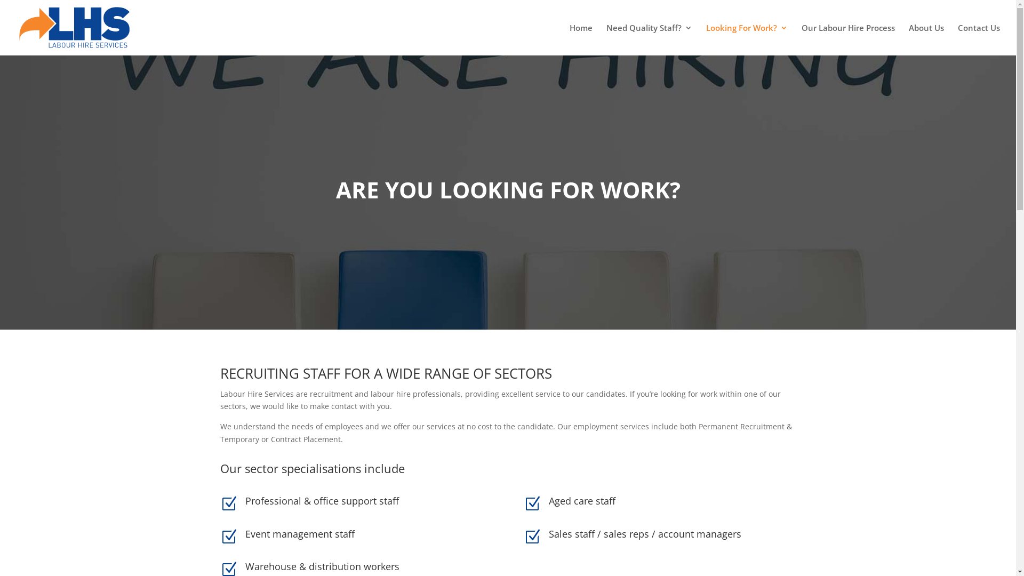 Image resolution: width=1024 pixels, height=576 pixels. I want to click on Z, so click(532, 537).